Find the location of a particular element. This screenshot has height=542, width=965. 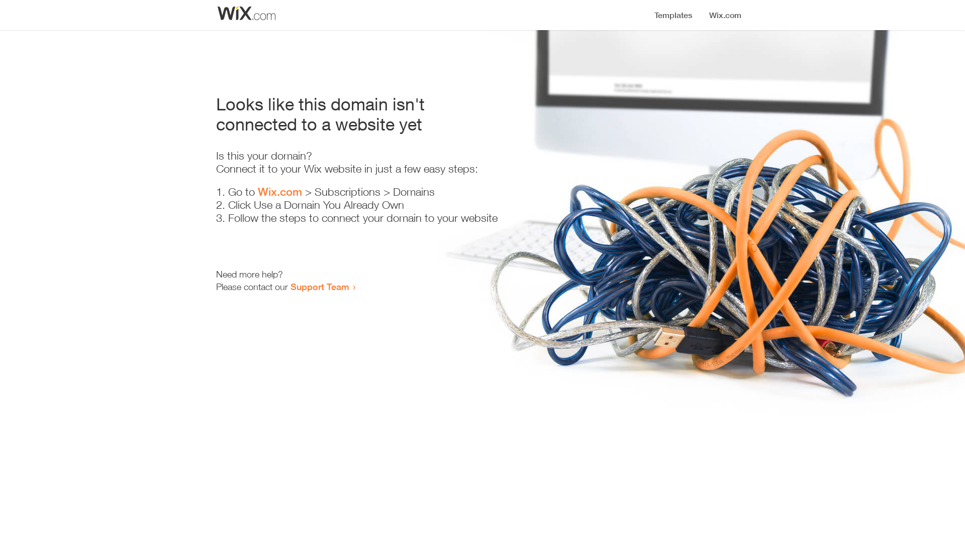

Wix.com is located at coordinates (280, 192).